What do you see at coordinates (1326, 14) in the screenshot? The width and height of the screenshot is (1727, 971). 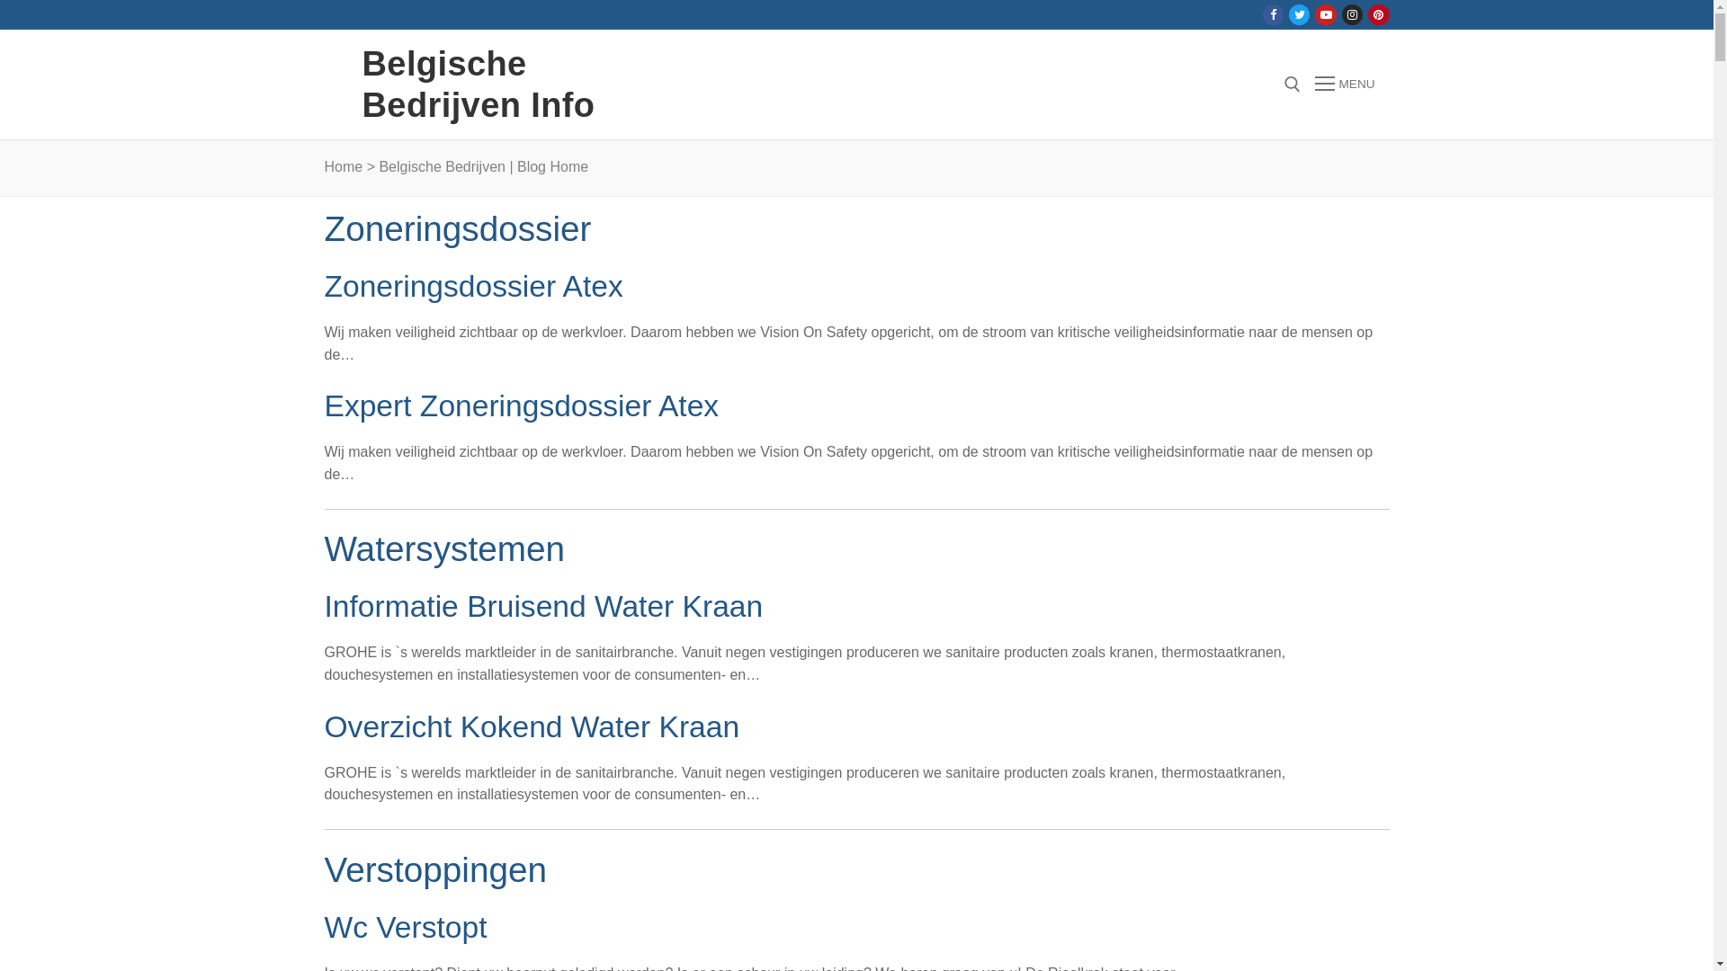 I see `Youtube` at bounding box center [1326, 14].